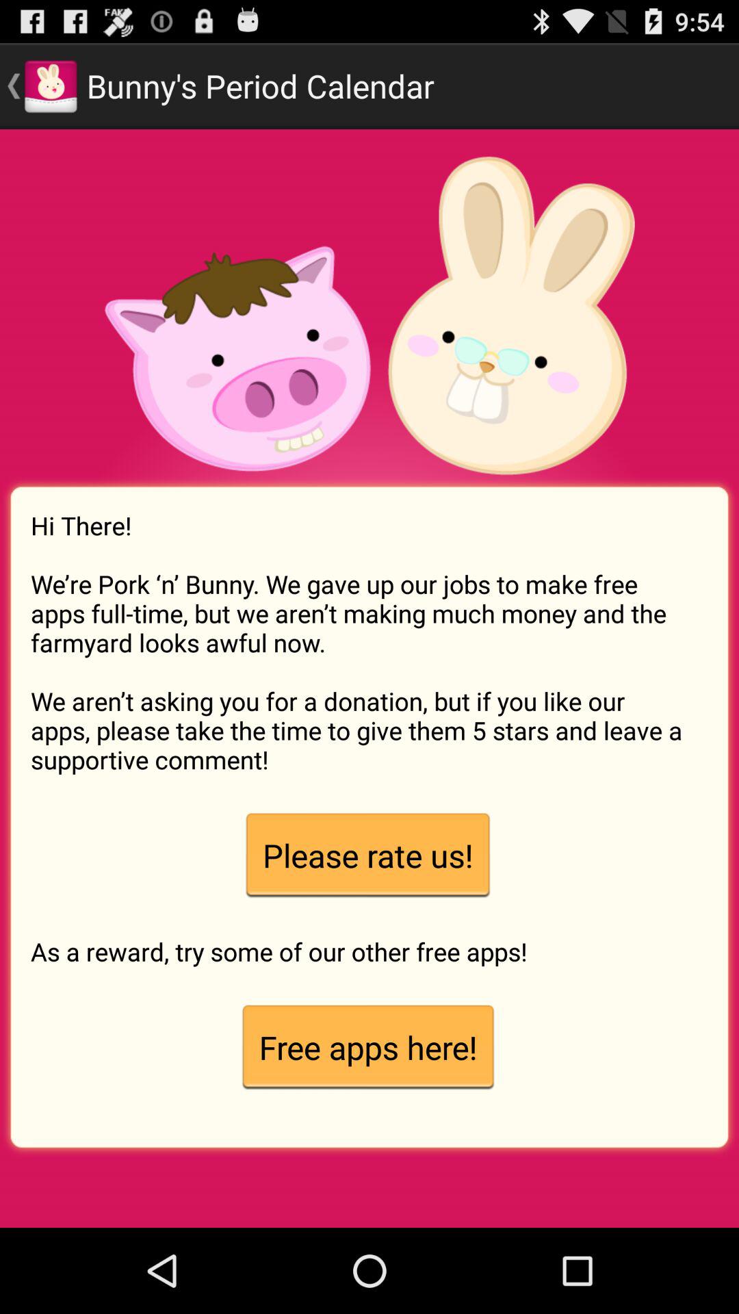 Image resolution: width=739 pixels, height=1314 pixels. Describe the element at coordinates (367, 855) in the screenshot. I see `flip until the please rate us! item` at that location.